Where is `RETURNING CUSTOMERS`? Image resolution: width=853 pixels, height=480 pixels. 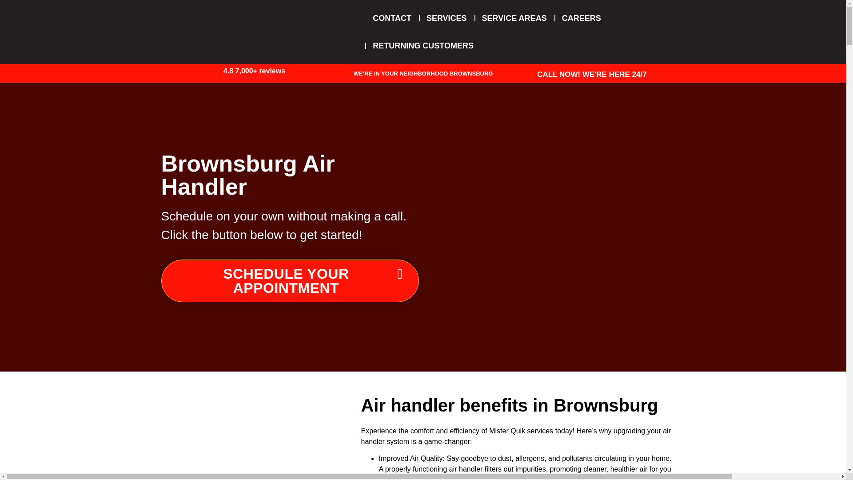
RETURNING CUSTOMERS is located at coordinates (423, 45).